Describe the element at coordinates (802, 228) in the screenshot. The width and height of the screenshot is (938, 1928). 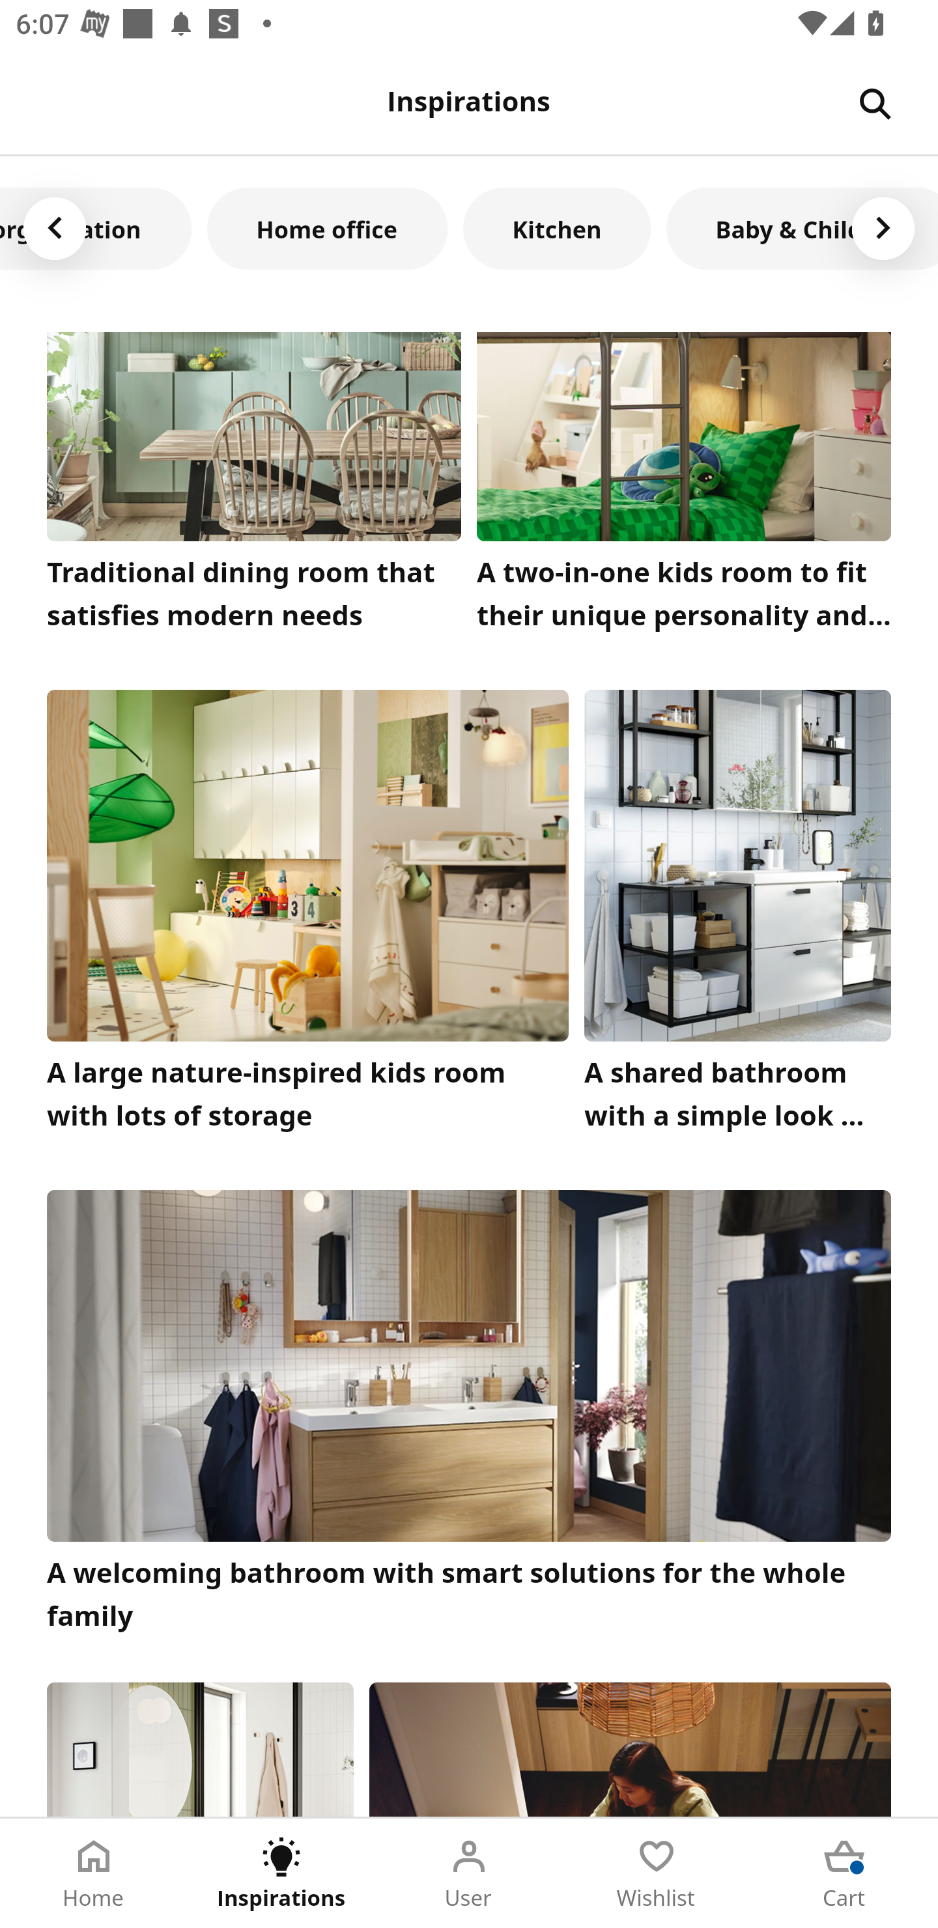
I see `Baby & Children ` at that location.